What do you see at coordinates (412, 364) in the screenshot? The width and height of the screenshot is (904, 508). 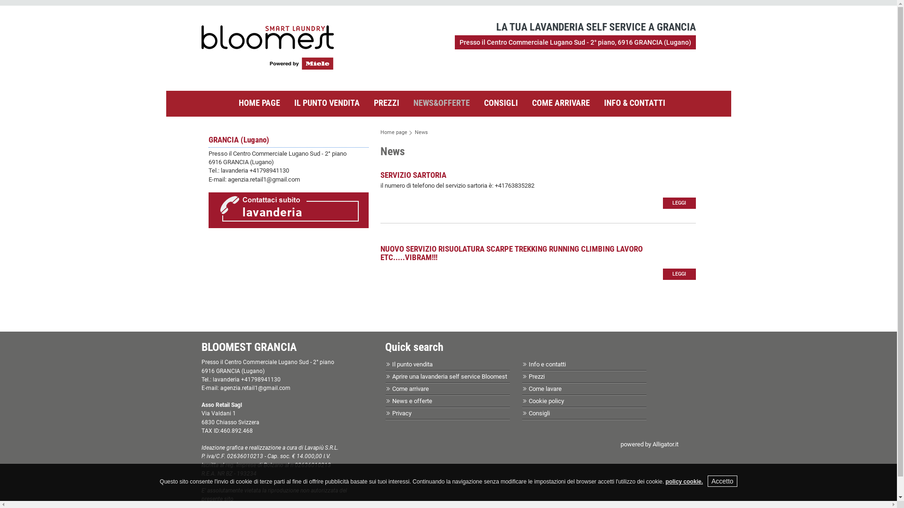 I see `Il punto vendita` at bounding box center [412, 364].